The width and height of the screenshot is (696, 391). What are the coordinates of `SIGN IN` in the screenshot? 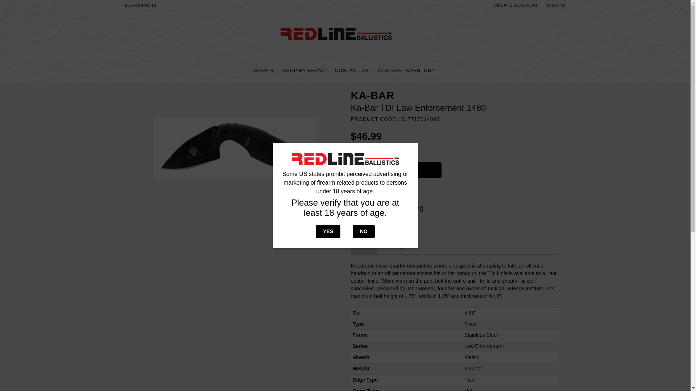 It's located at (556, 5).